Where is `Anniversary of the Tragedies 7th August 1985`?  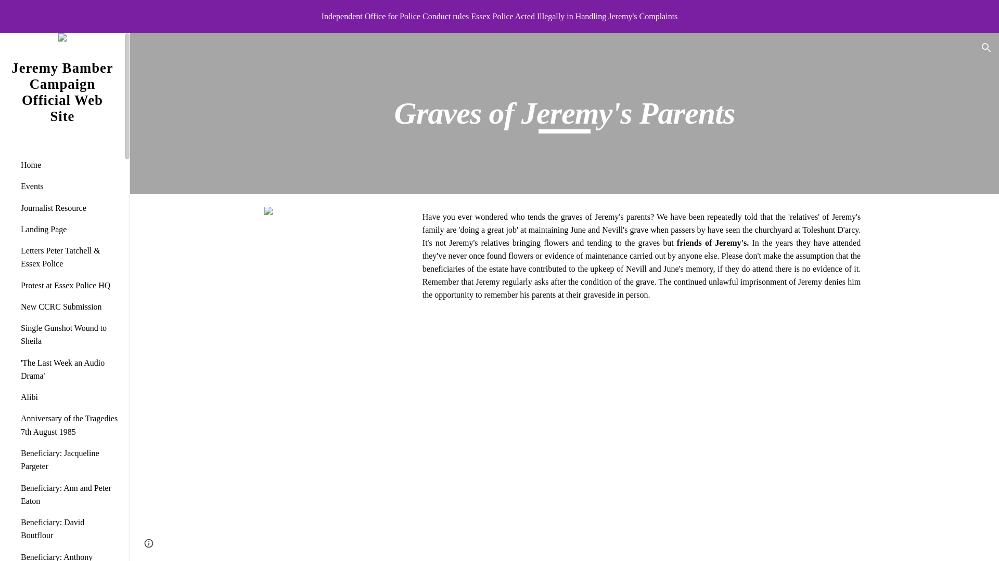 Anniversary of the Tragedies 7th August 1985 is located at coordinates (69, 425).